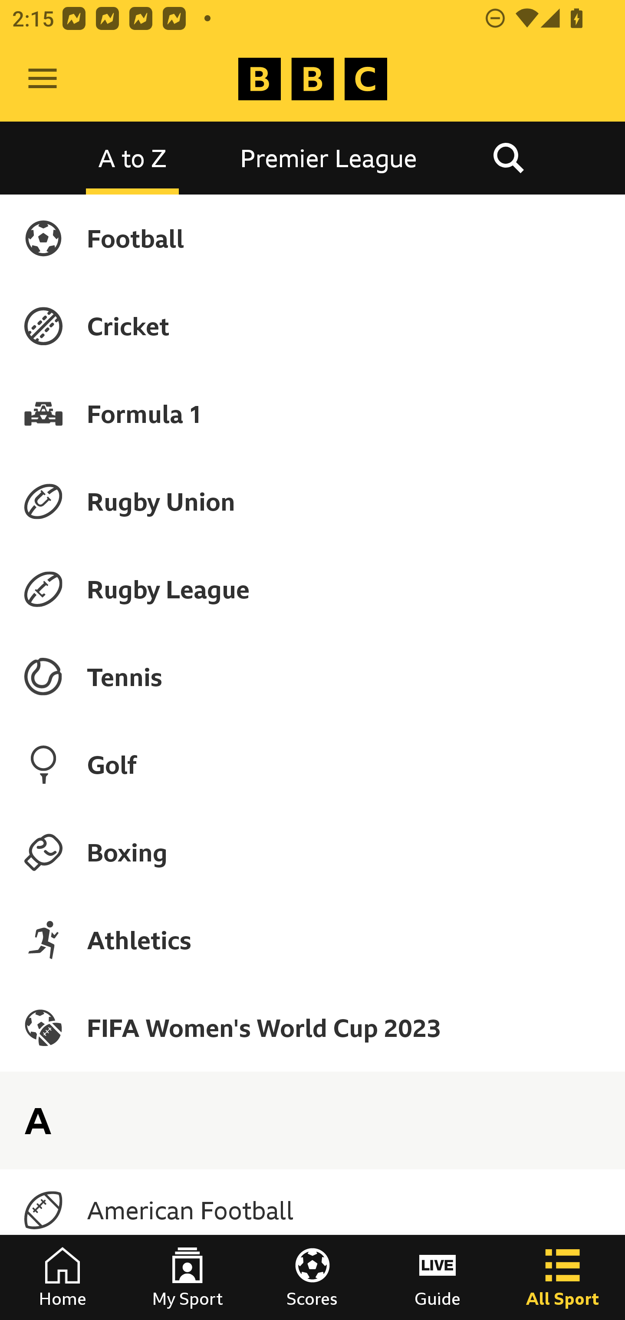 The height and width of the screenshot is (1320, 625). What do you see at coordinates (312, 1027) in the screenshot?
I see `FIFA Women's World Cup 2023` at bounding box center [312, 1027].